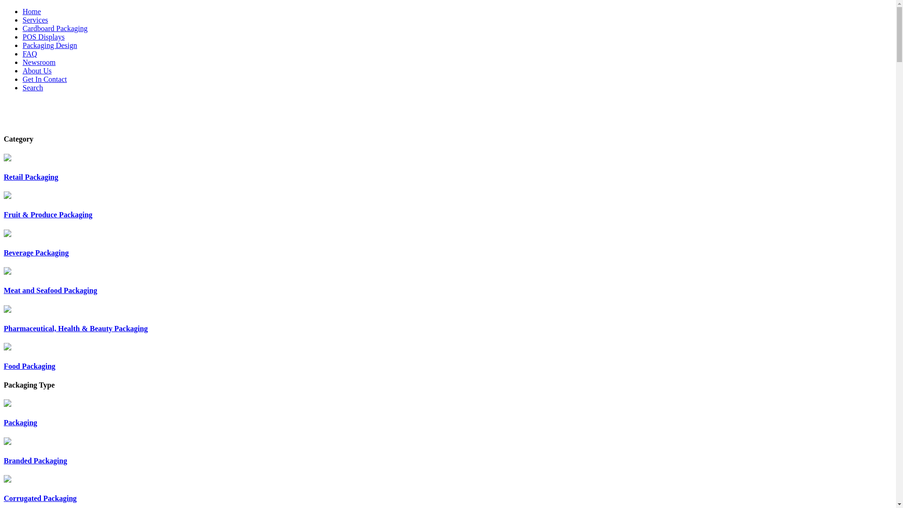 Image resolution: width=903 pixels, height=508 pixels. What do you see at coordinates (448, 489) in the screenshot?
I see `Corrugated Packaging` at bounding box center [448, 489].